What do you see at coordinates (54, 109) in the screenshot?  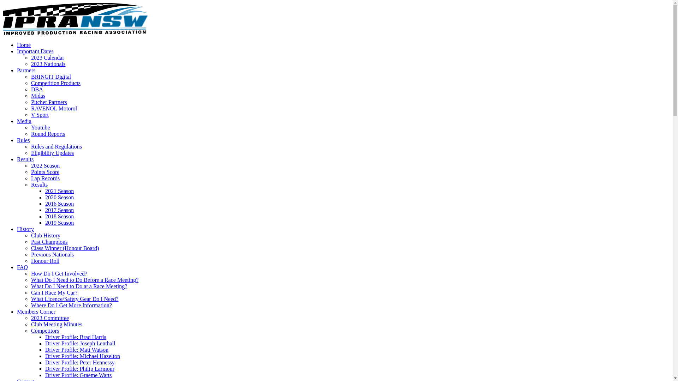 I see `RAVENOL Motorol` at bounding box center [54, 109].